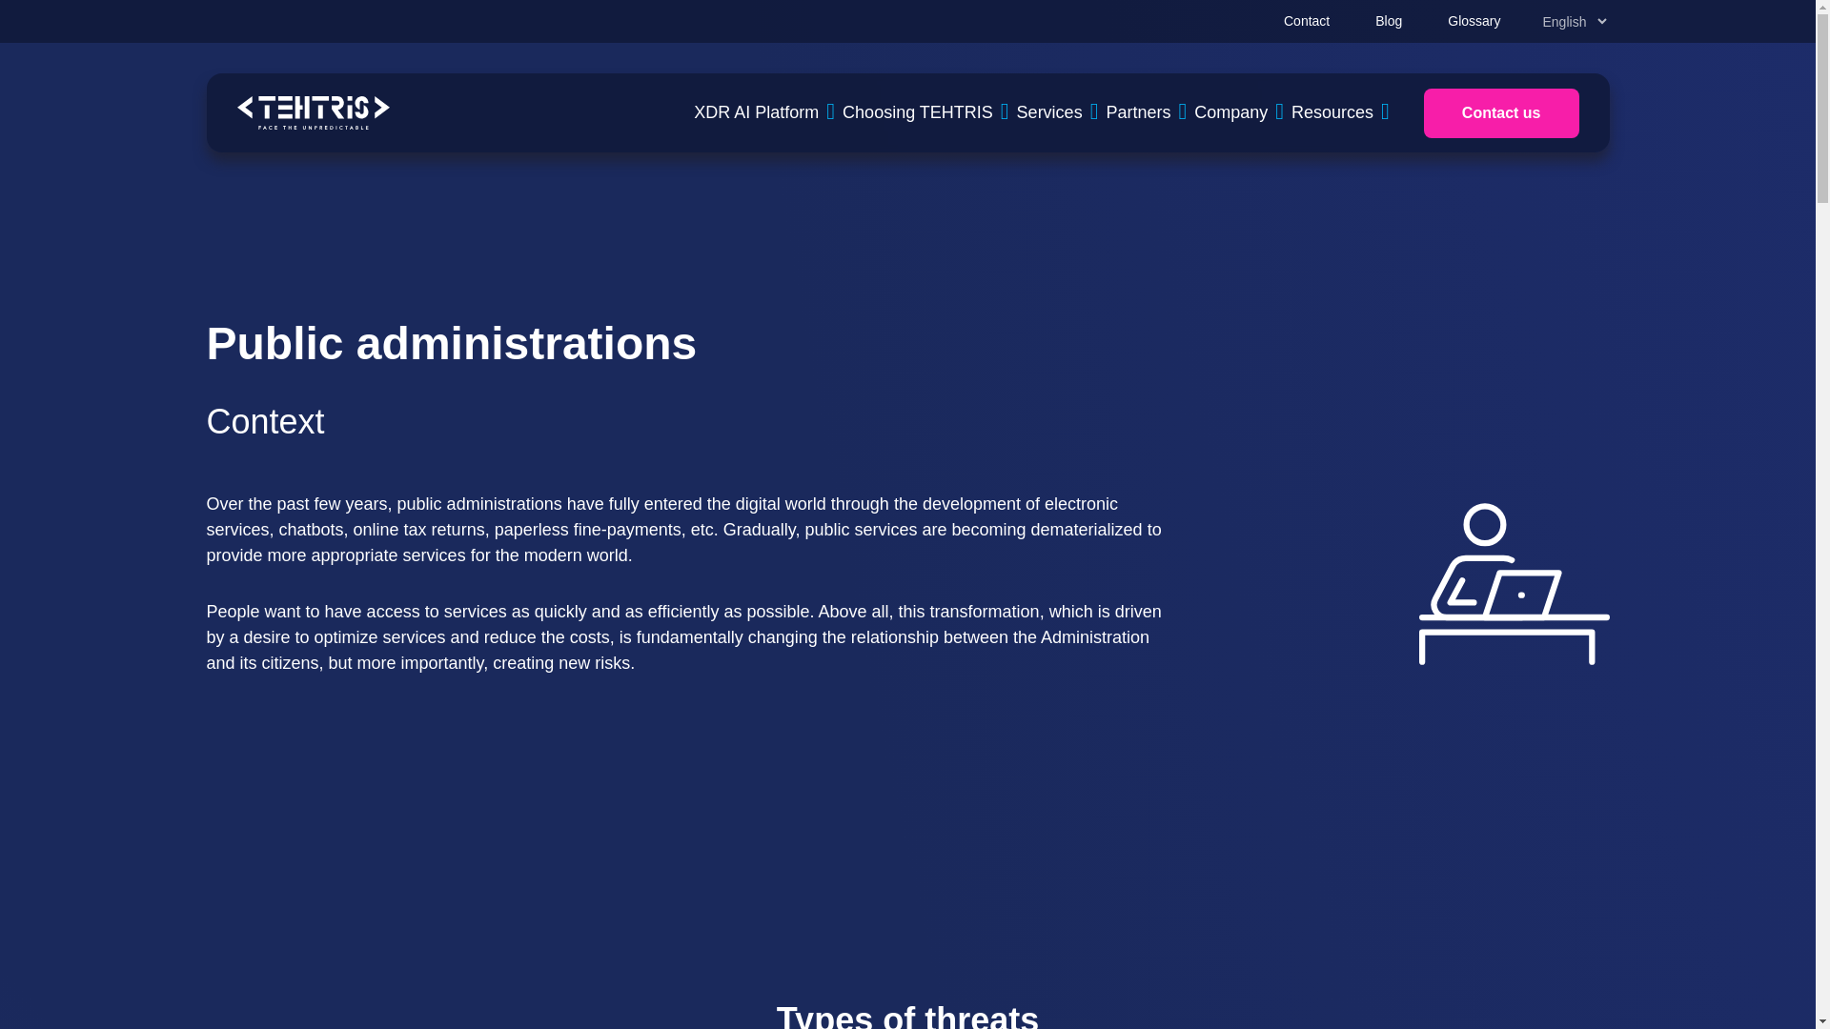 The width and height of the screenshot is (1830, 1029). I want to click on Services, so click(1062, 112).